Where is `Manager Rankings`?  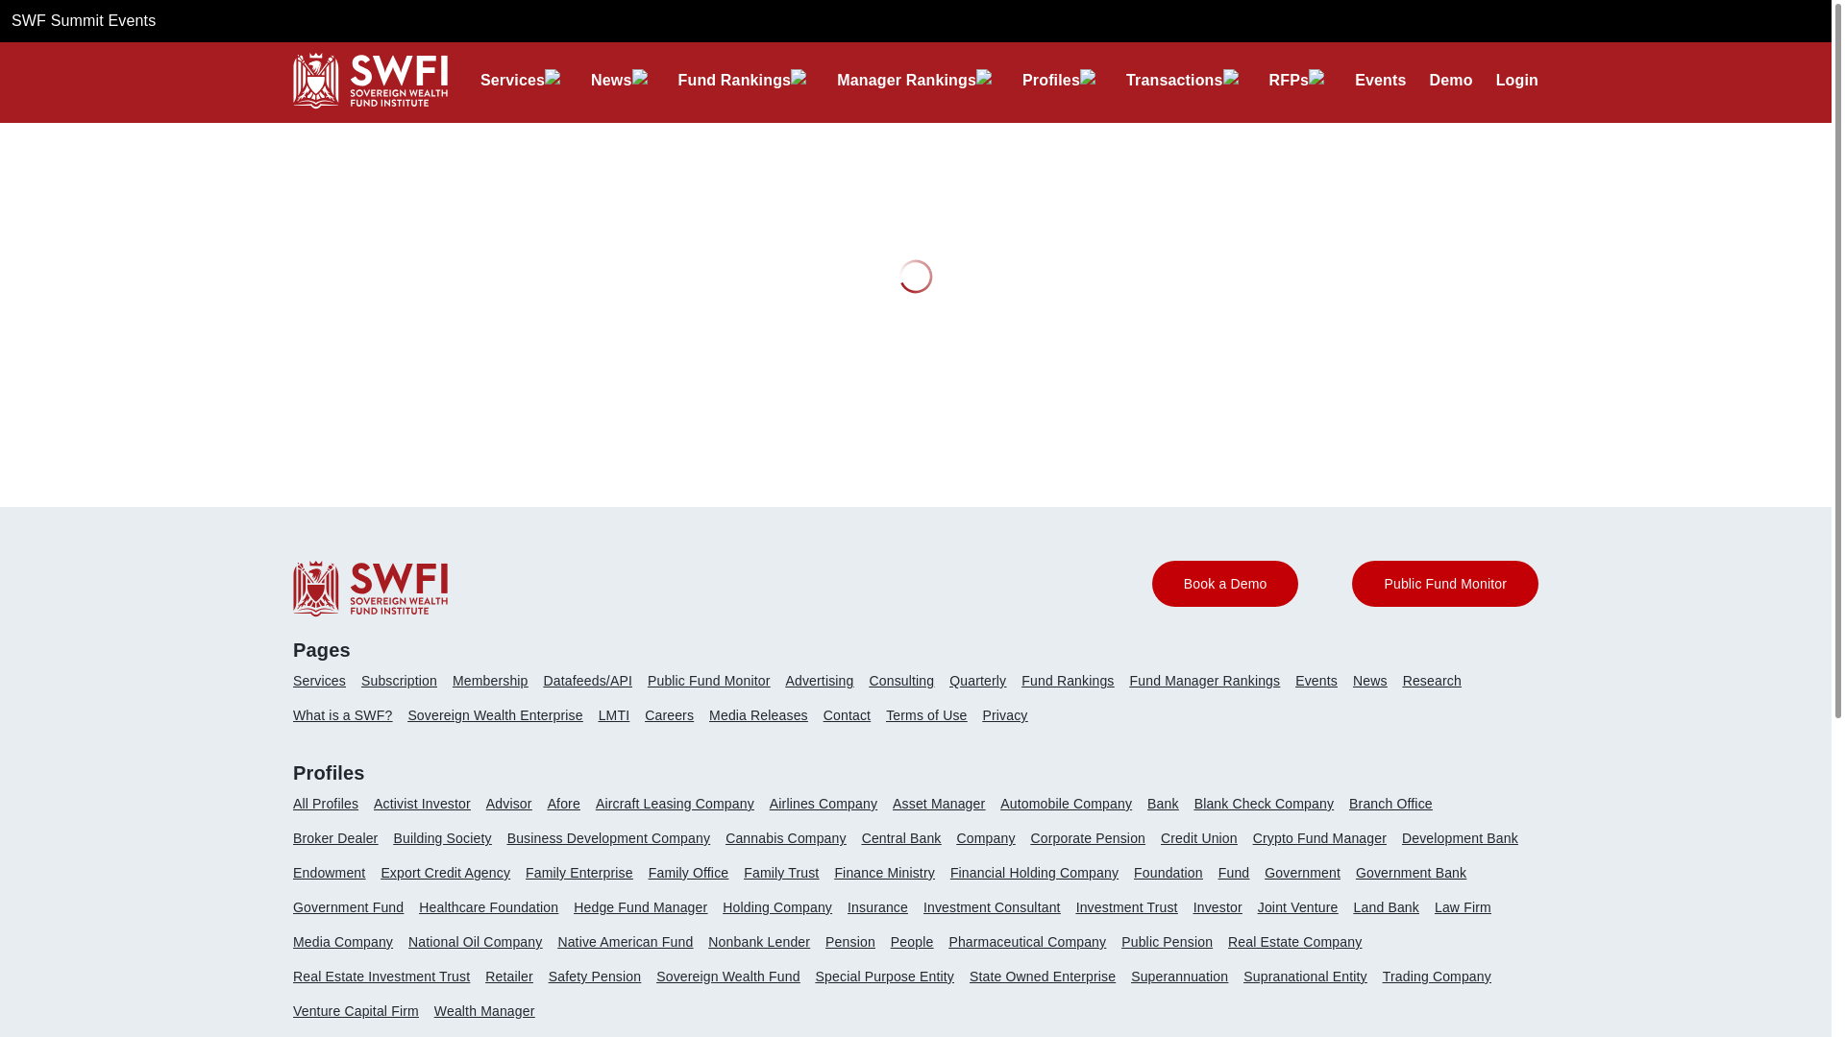 Manager Rankings is located at coordinates (906, 80).